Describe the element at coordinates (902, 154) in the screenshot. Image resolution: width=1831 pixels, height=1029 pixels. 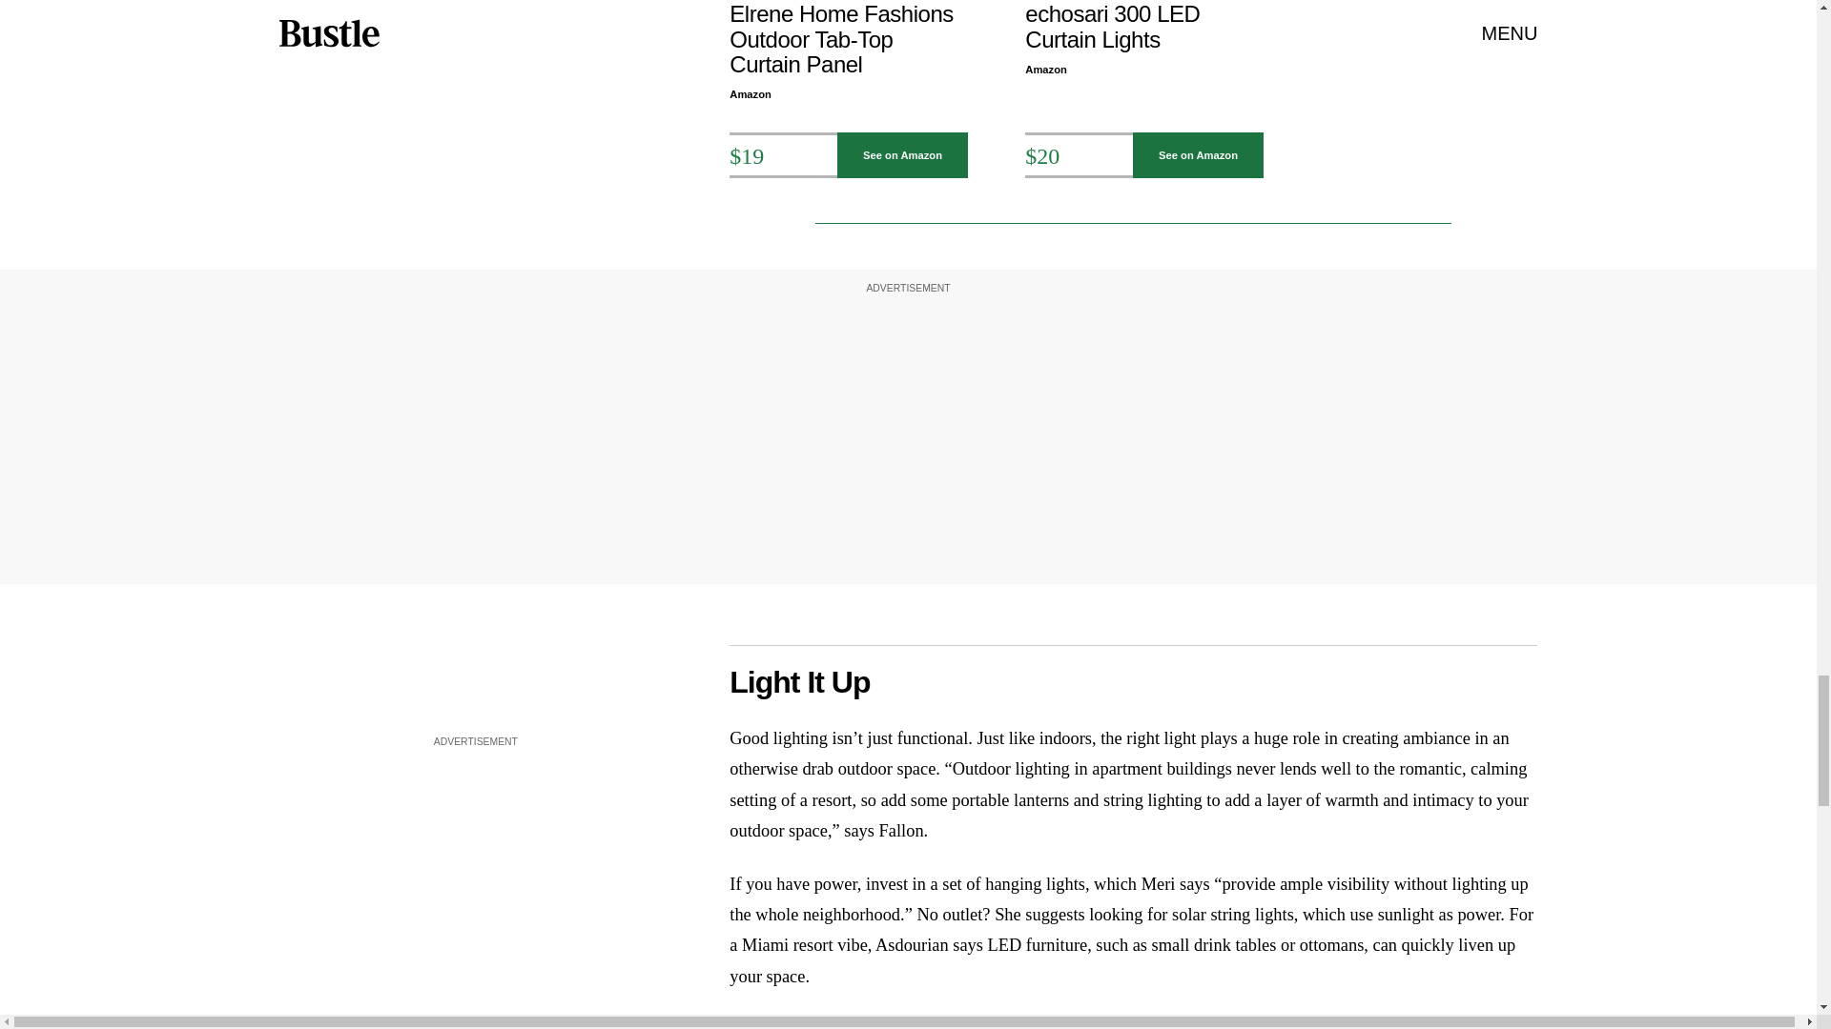
I see `See on Amazon` at that location.